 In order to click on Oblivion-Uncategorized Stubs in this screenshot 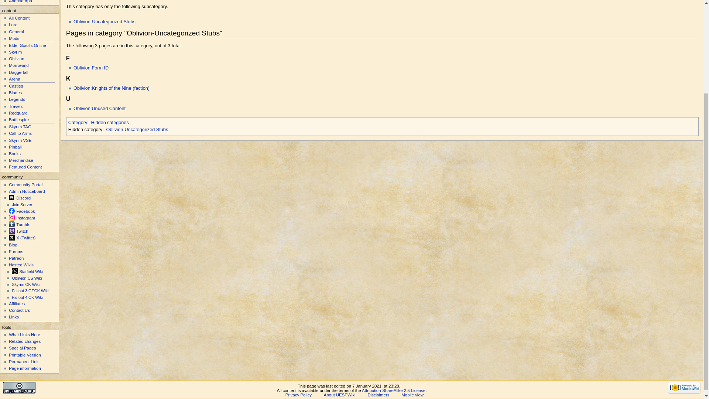, I will do `click(137, 129)`.